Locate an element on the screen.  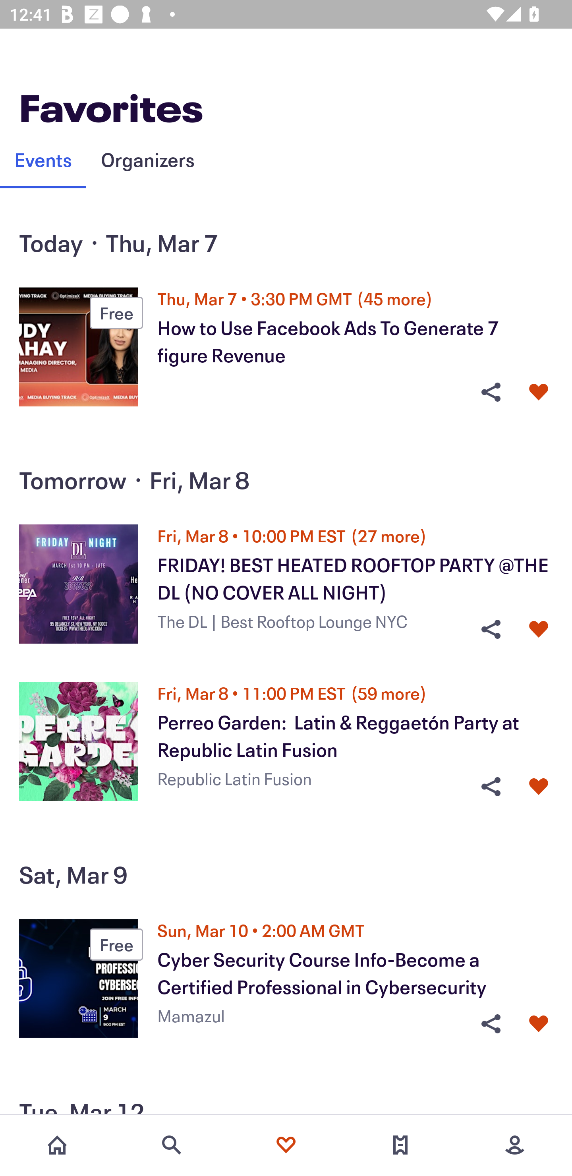
Unlike event is located at coordinates (539, 629).